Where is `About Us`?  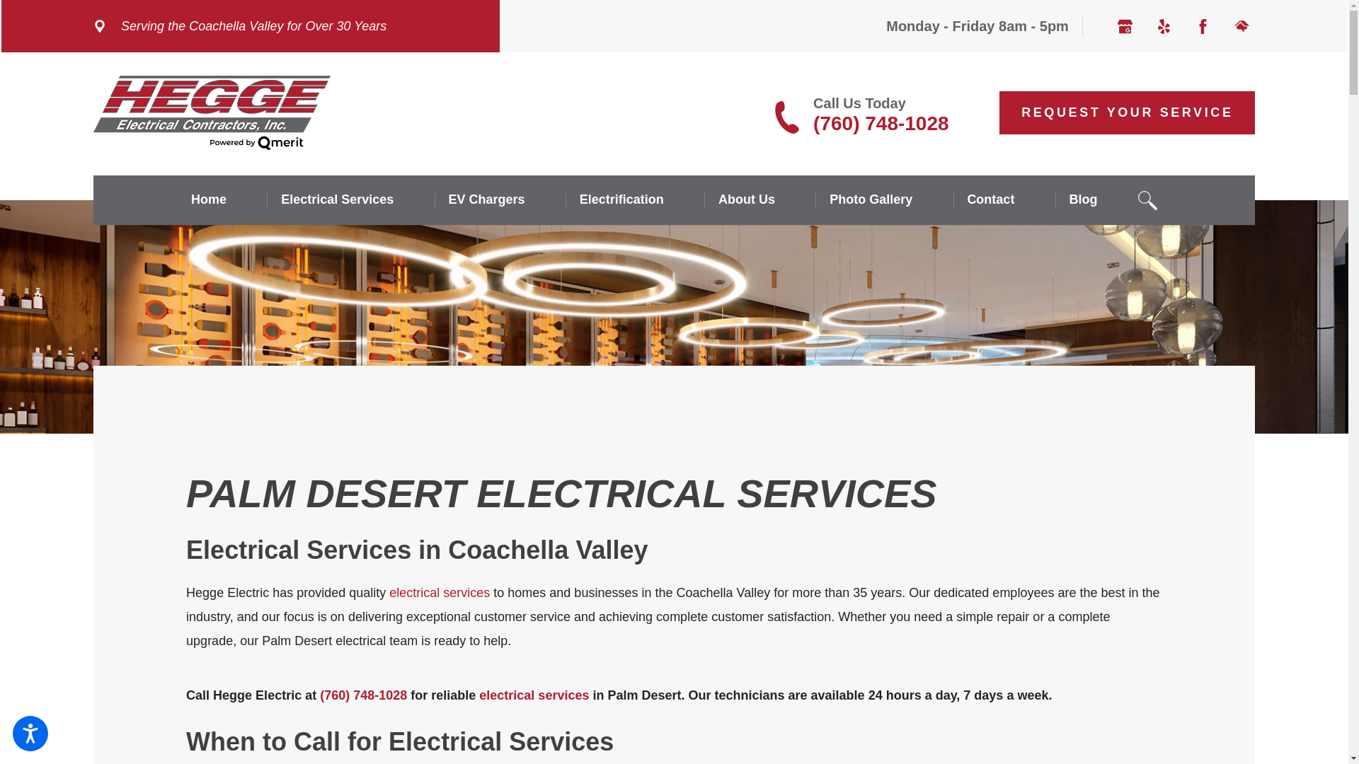 About Us is located at coordinates (760, 199).